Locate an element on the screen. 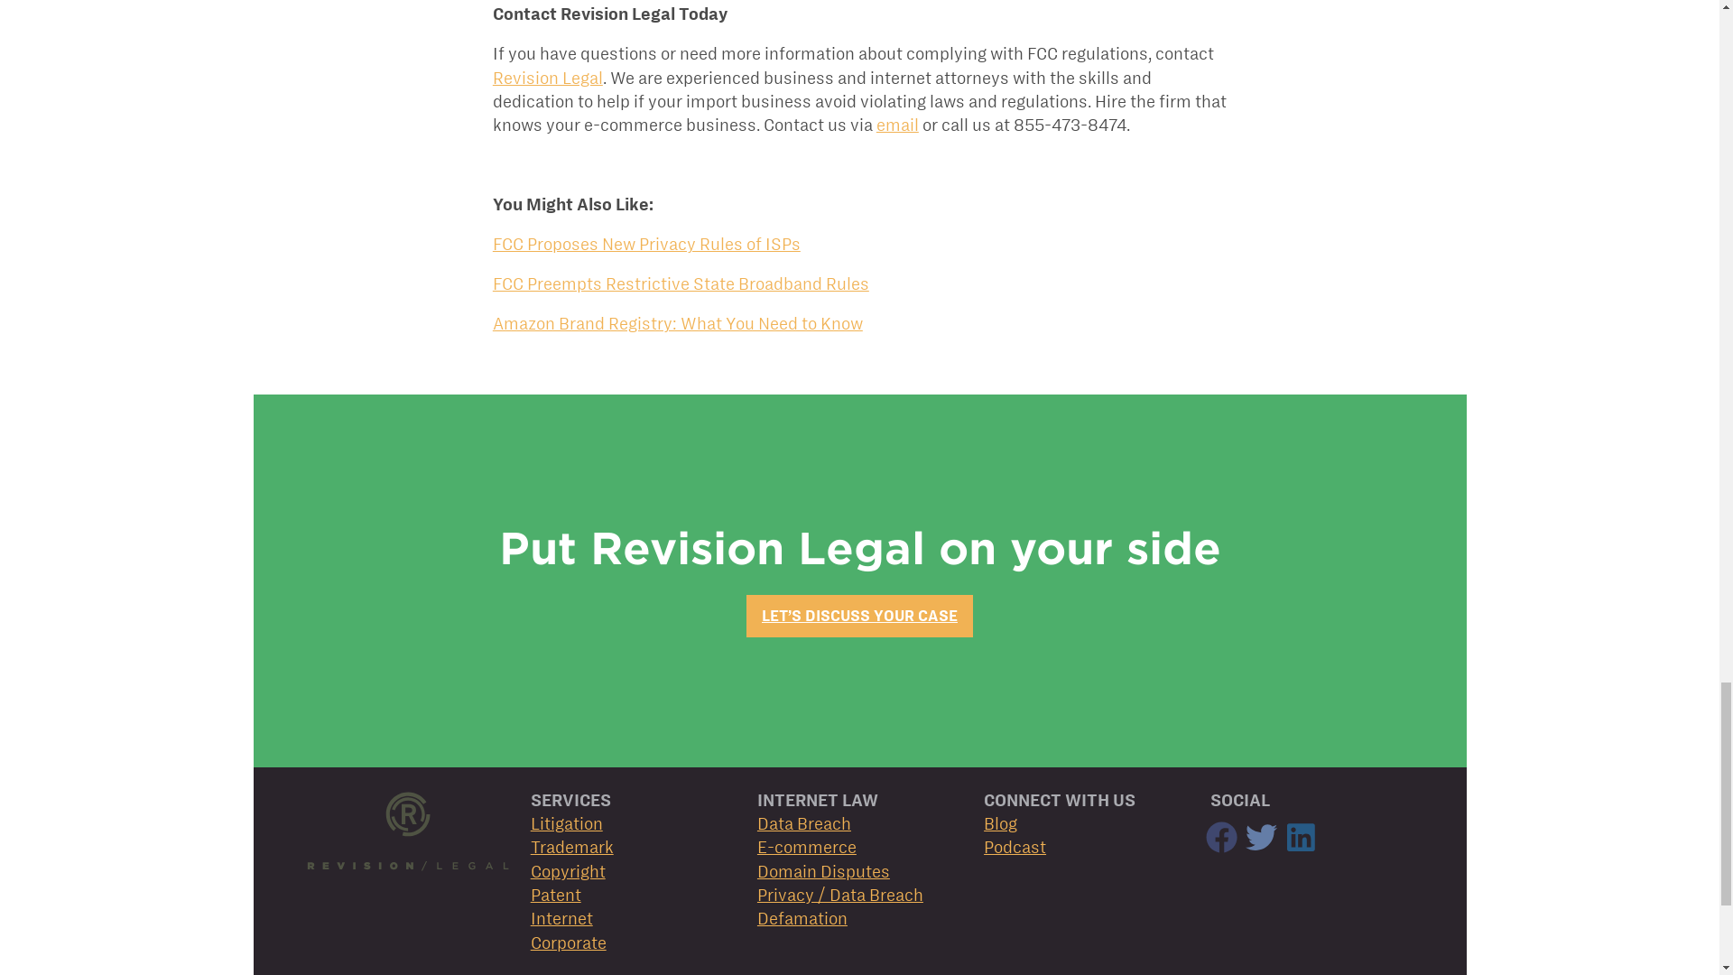 This screenshot has height=975, width=1733. email is located at coordinates (897, 125).